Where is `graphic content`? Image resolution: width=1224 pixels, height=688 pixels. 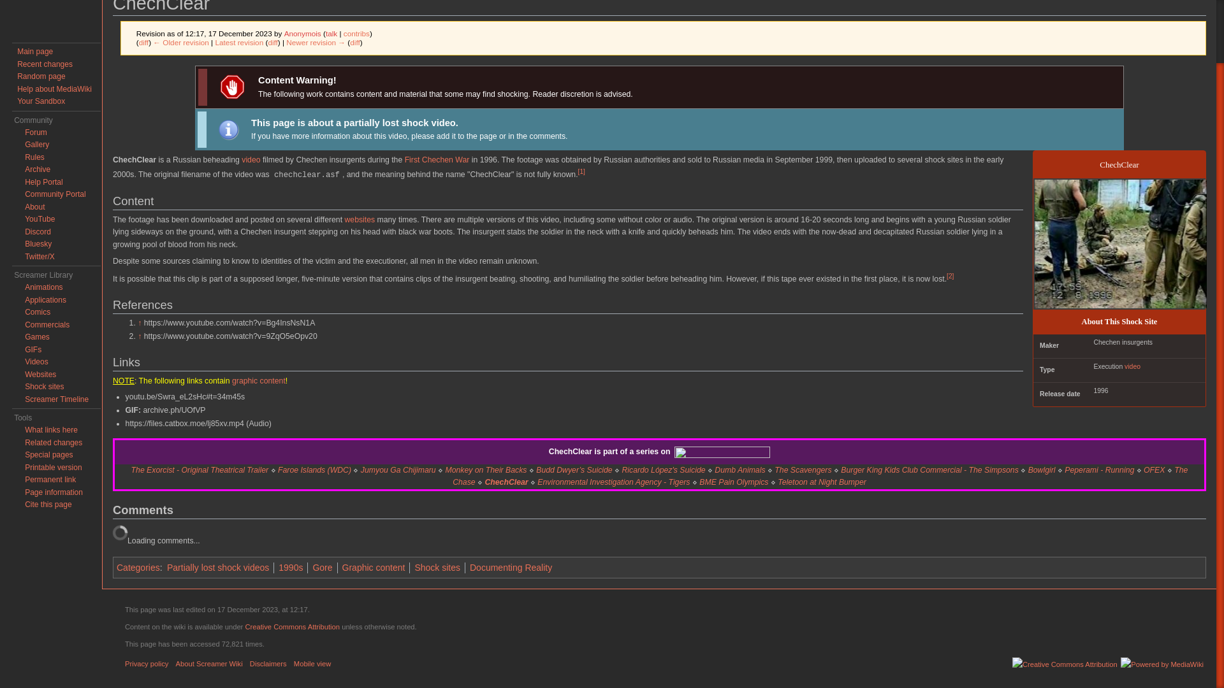 graphic content is located at coordinates (259, 380).